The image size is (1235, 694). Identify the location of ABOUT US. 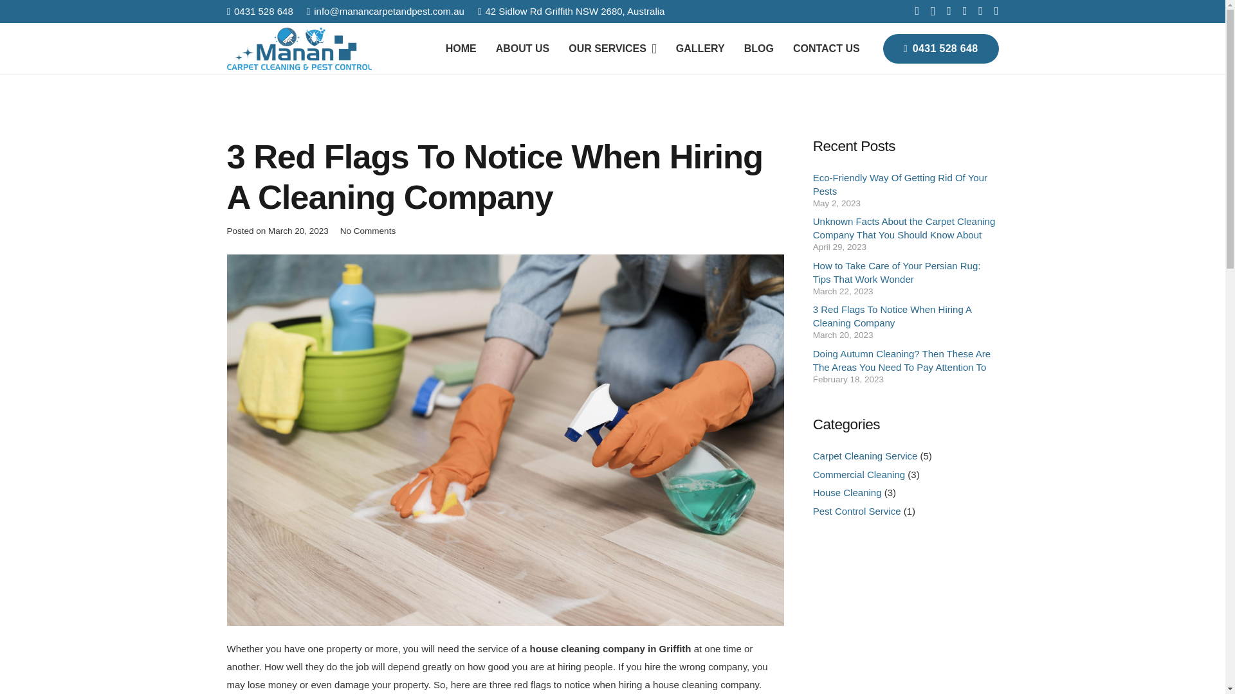
(522, 48).